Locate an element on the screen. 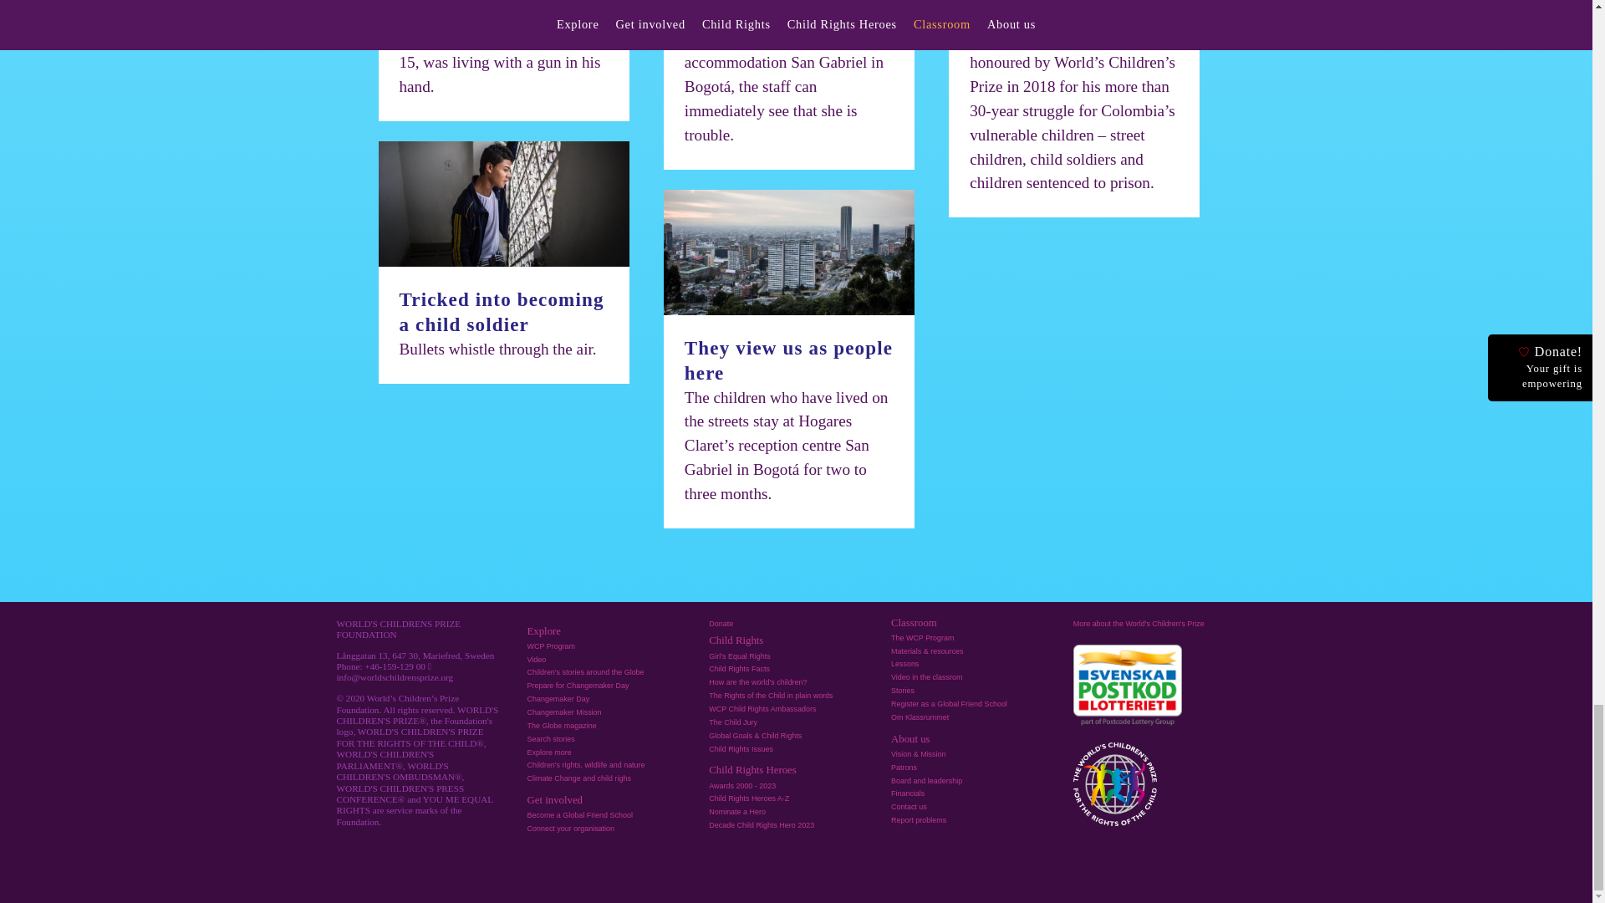 The image size is (1605, 903). Changemaker Mission is located at coordinates (563, 712).